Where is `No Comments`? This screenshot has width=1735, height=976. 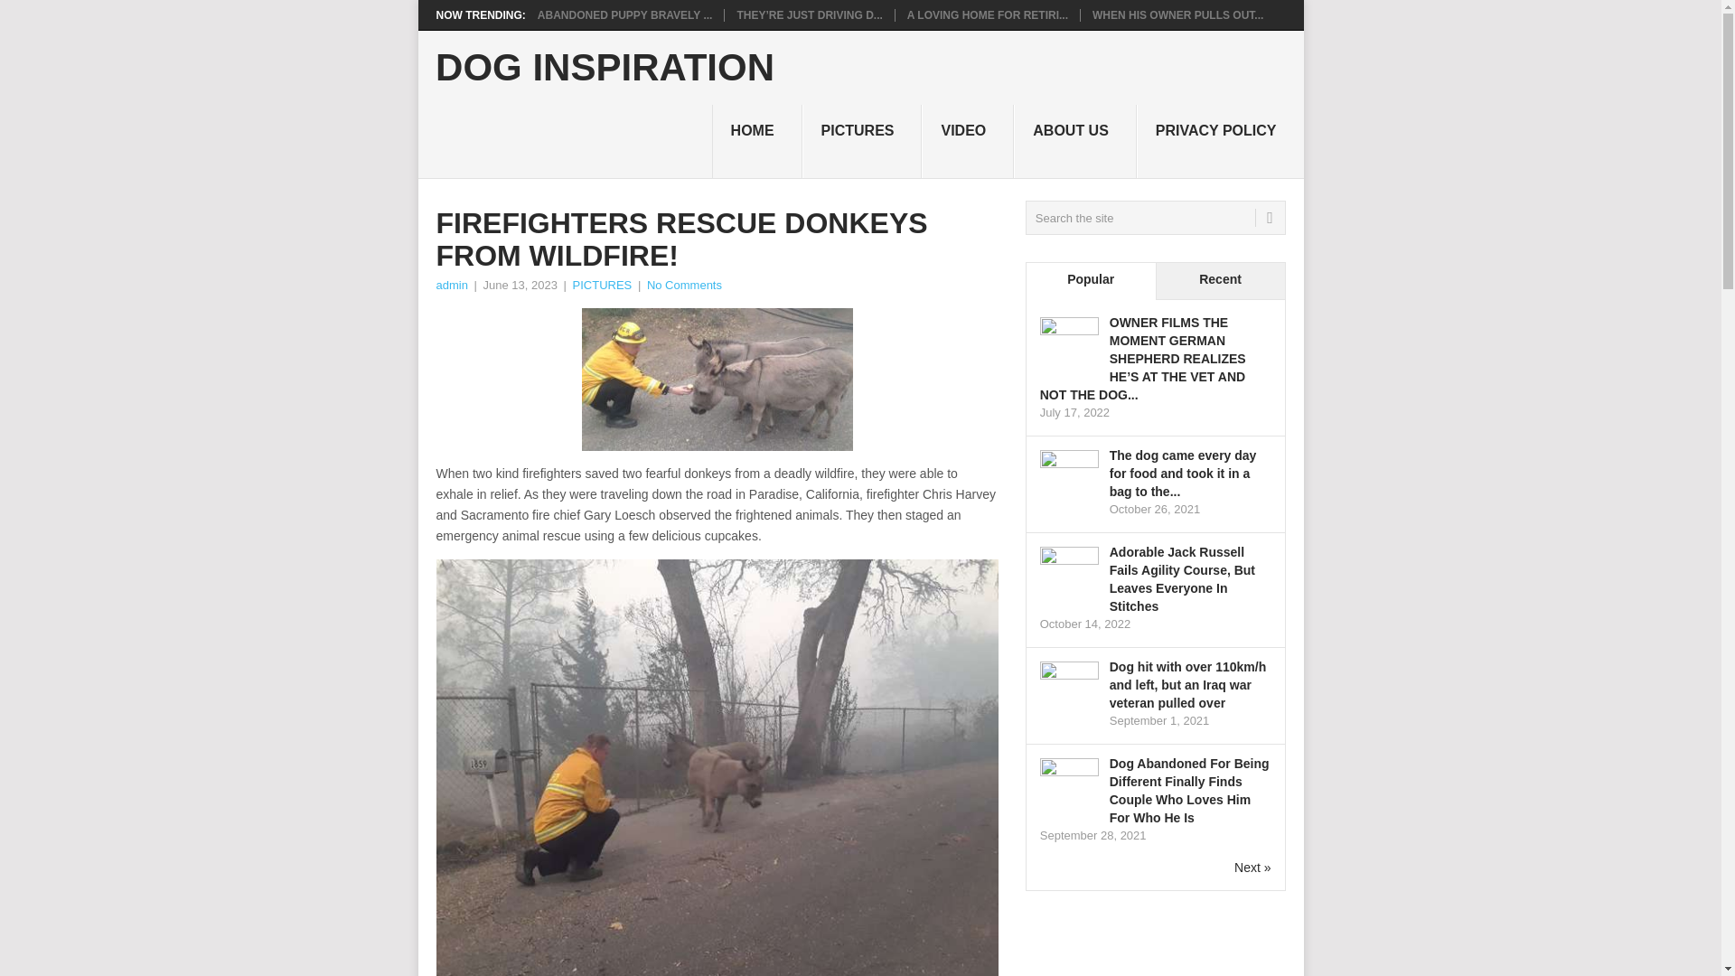
No Comments is located at coordinates (684, 284).